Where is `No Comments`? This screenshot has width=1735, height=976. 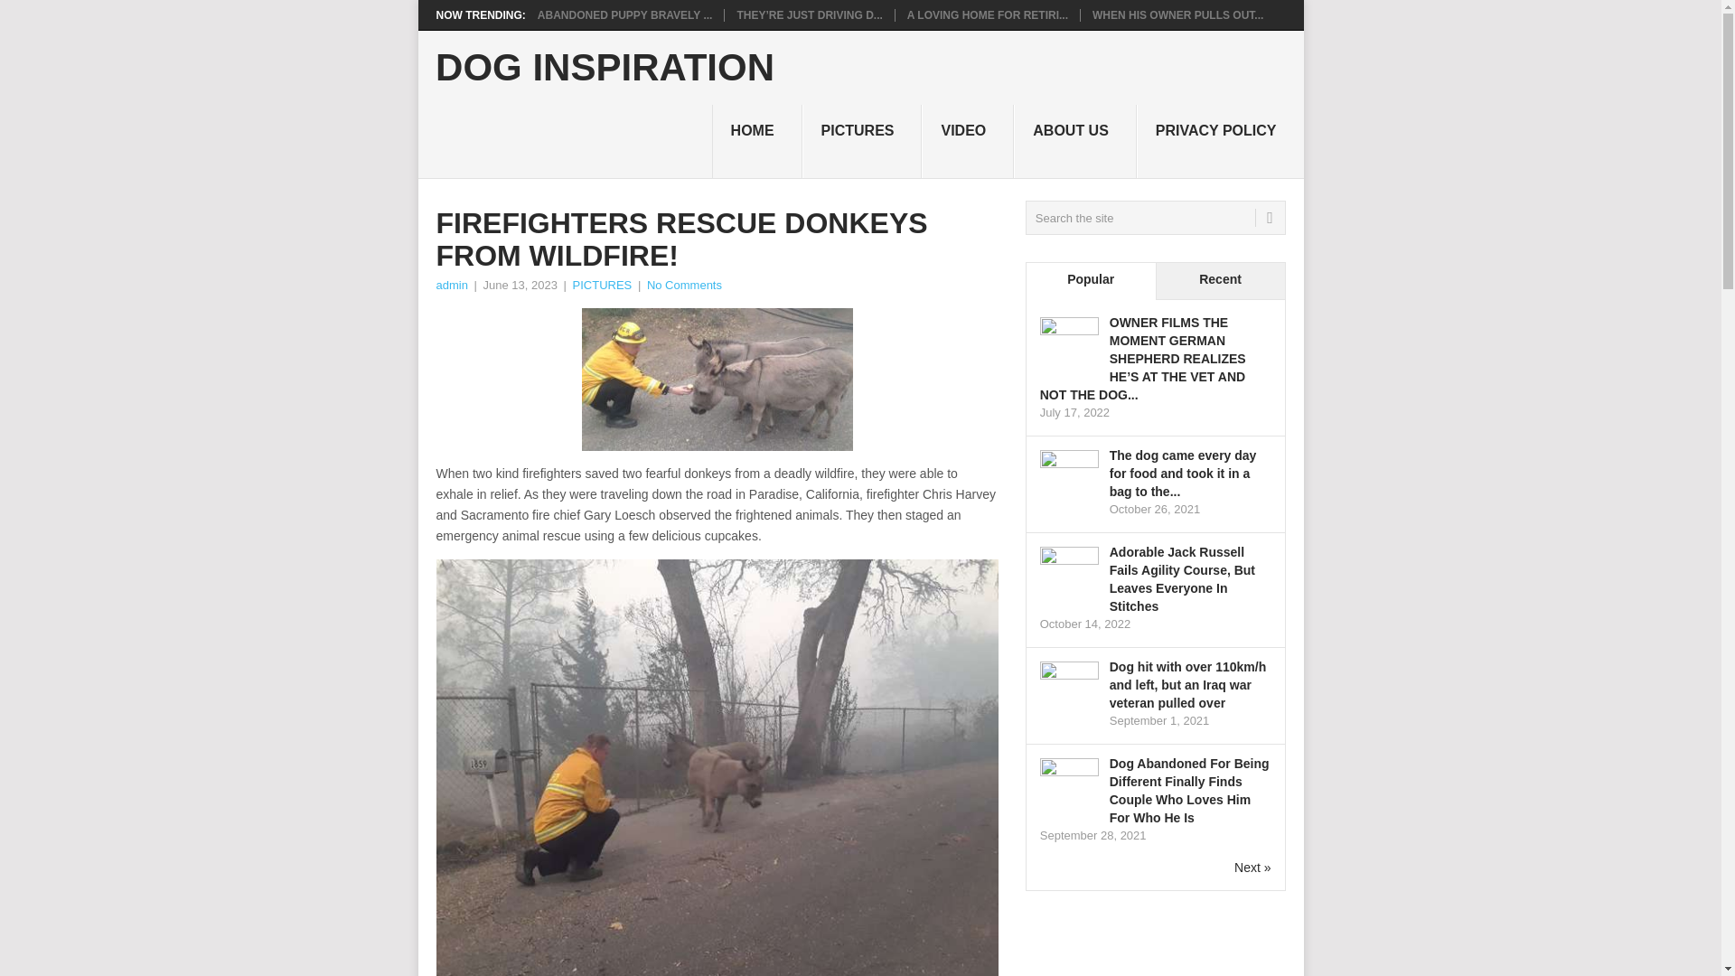
No Comments is located at coordinates (684, 284).